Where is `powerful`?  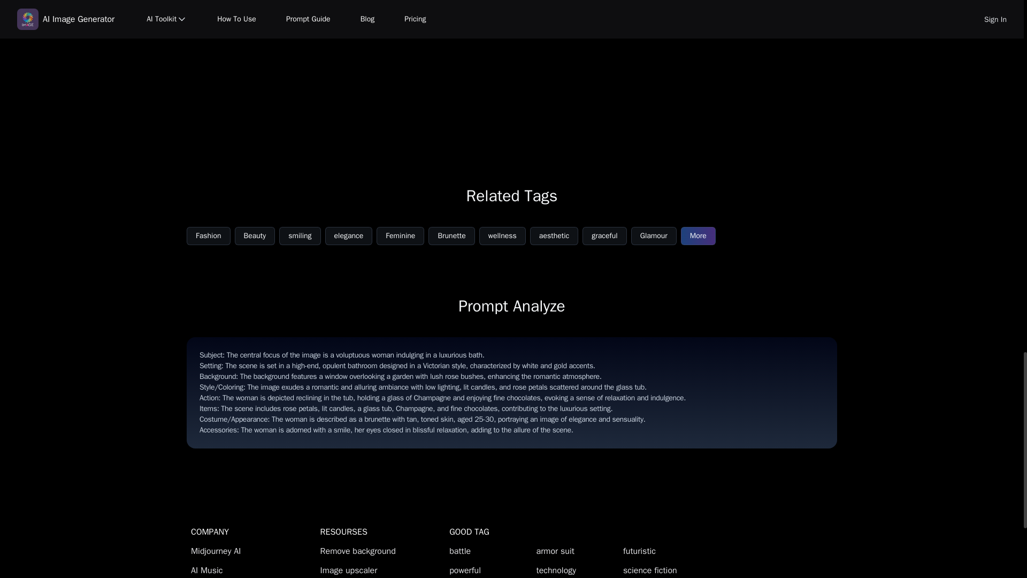 powerful is located at coordinates (489, 571).